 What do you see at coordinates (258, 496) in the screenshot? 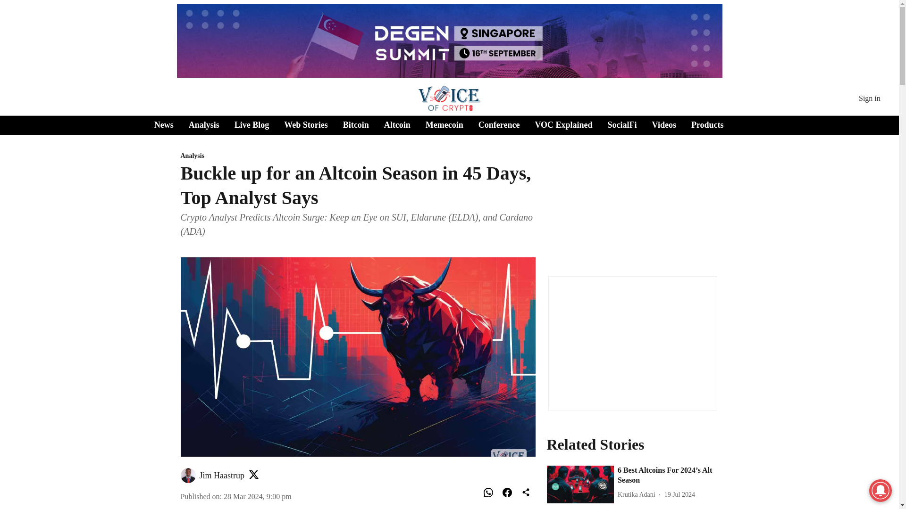
I see `2024-03-28 13:00` at bounding box center [258, 496].